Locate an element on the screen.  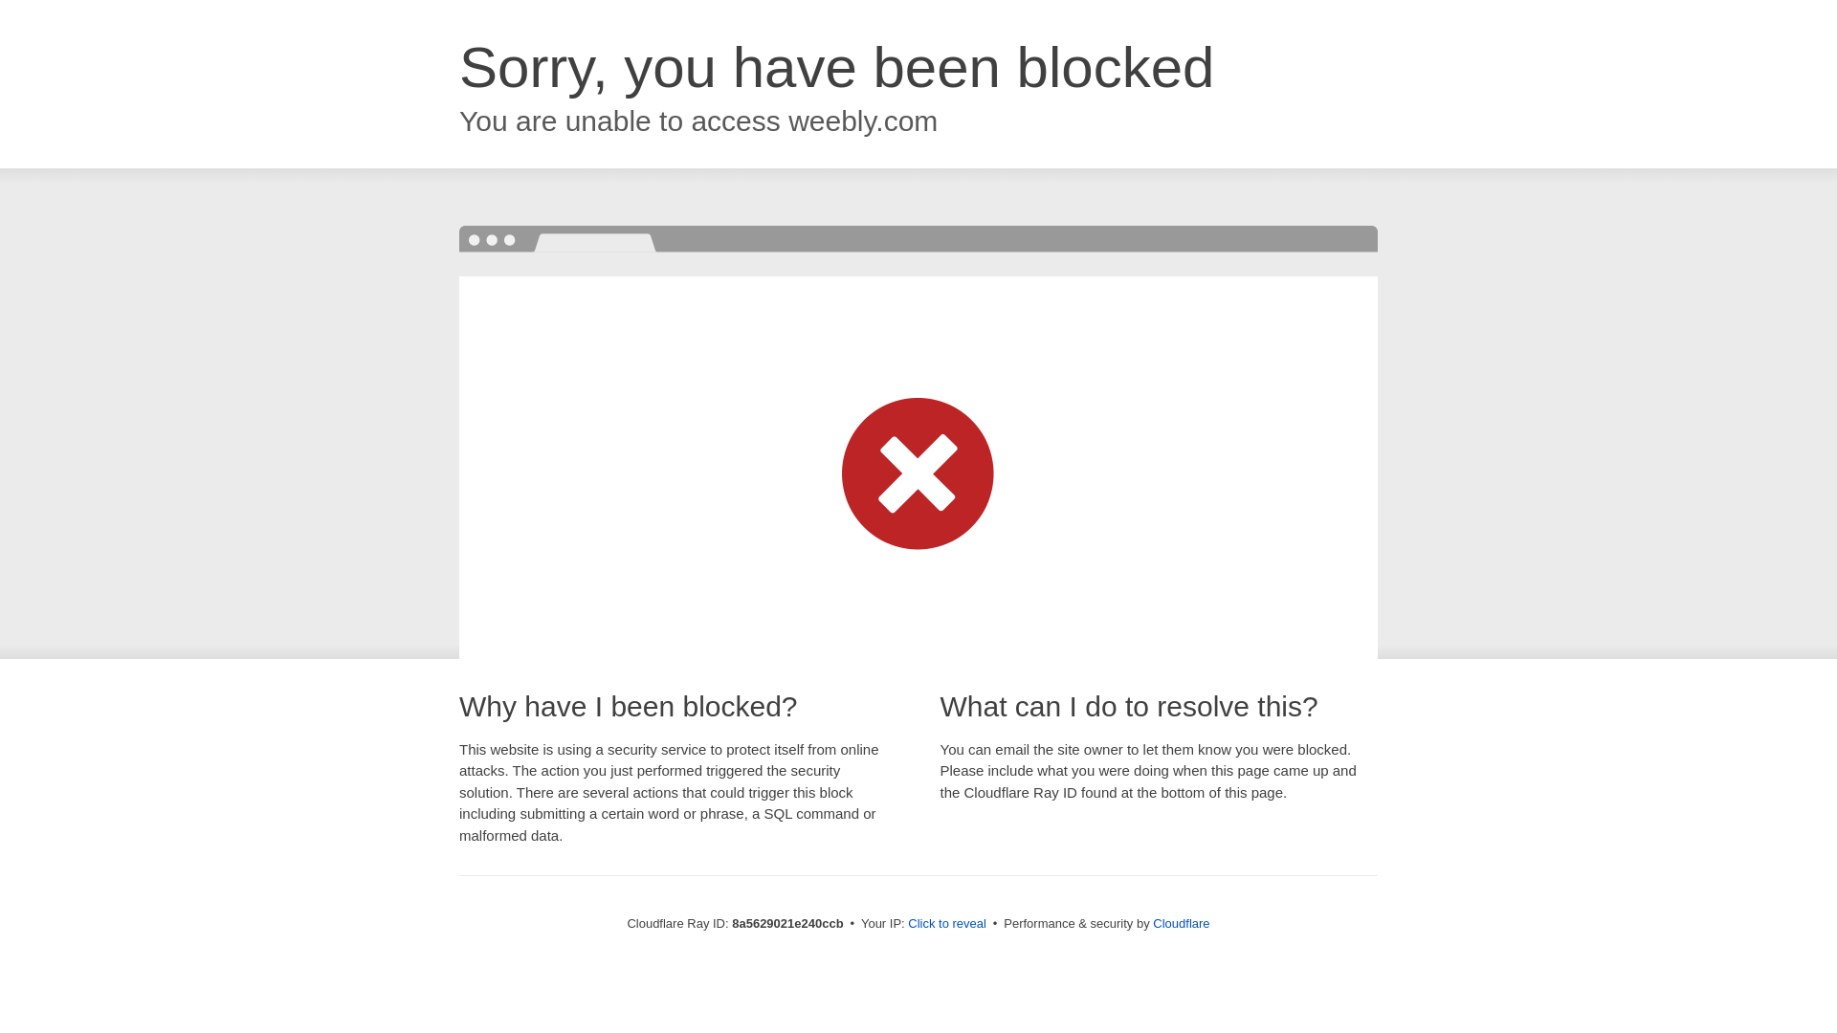
Click to reveal is located at coordinates (947, 924).